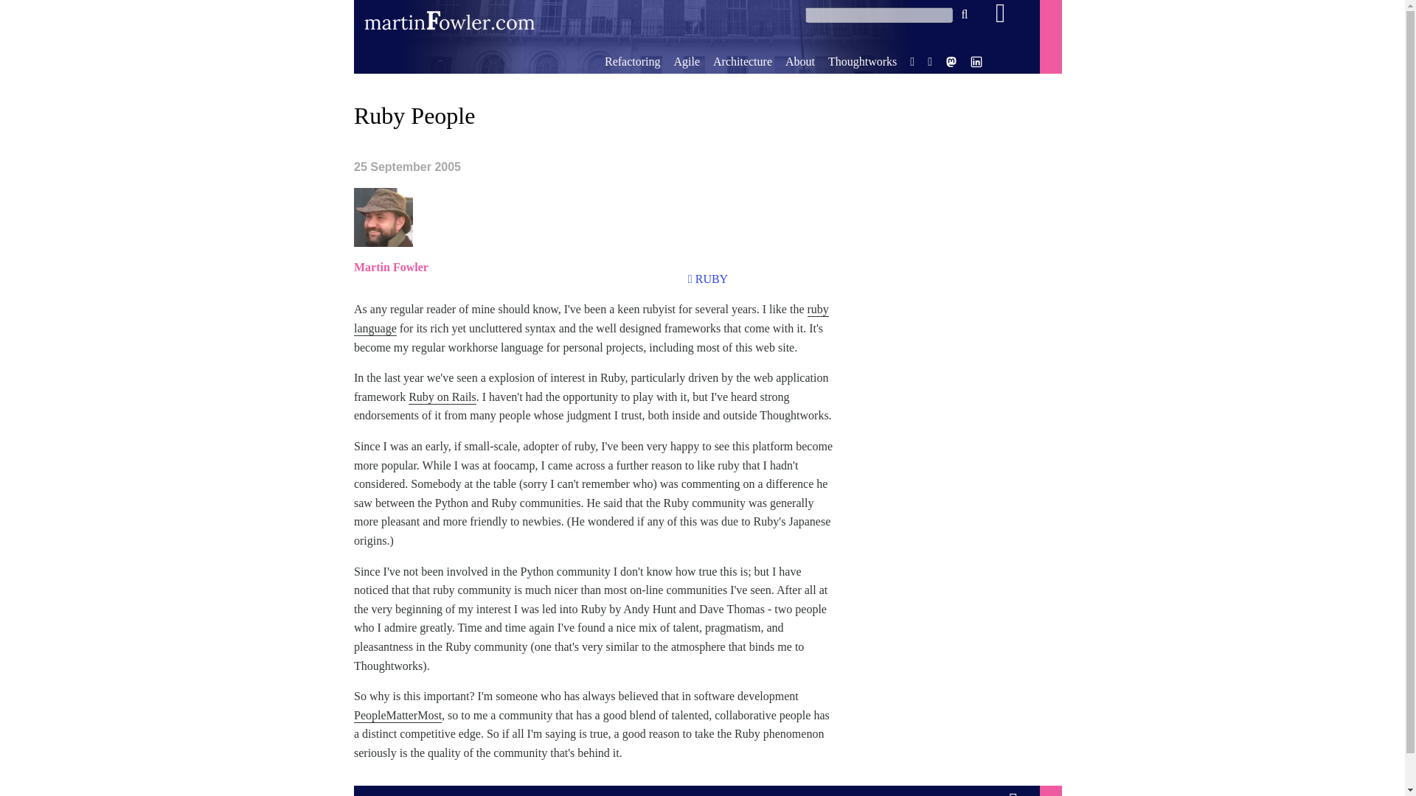 The width and height of the screenshot is (1416, 796). What do you see at coordinates (383, 217) in the screenshot?
I see `Photo of Martin Fowler` at bounding box center [383, 217].